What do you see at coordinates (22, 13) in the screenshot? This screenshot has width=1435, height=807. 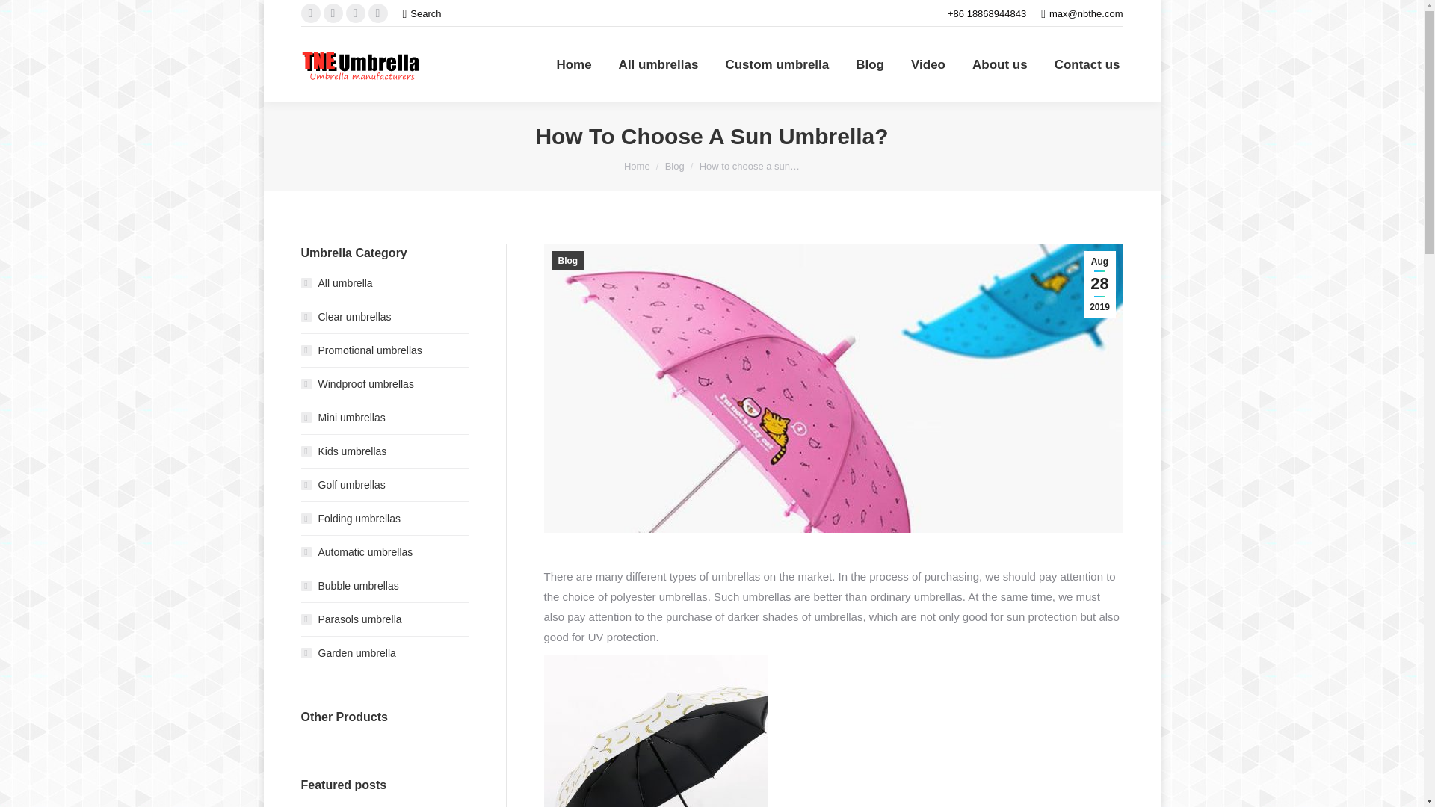 I see `Go!` at bounding box center [22, 13].